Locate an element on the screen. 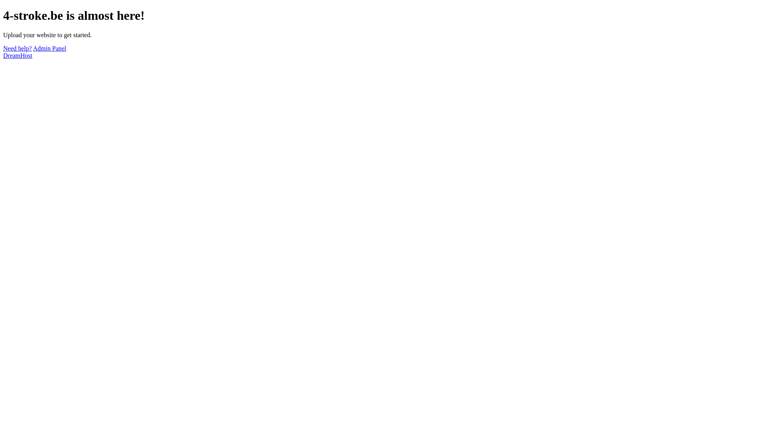 The height and width of the screenshot is (427, 759). DreamHost is located at coordinates (18, 55).